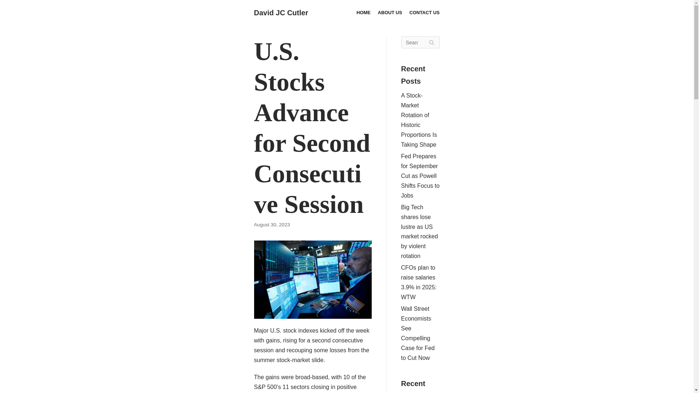 This screenshot has height=393, width=699. I want to click on Skip to content, so click(7, 15).